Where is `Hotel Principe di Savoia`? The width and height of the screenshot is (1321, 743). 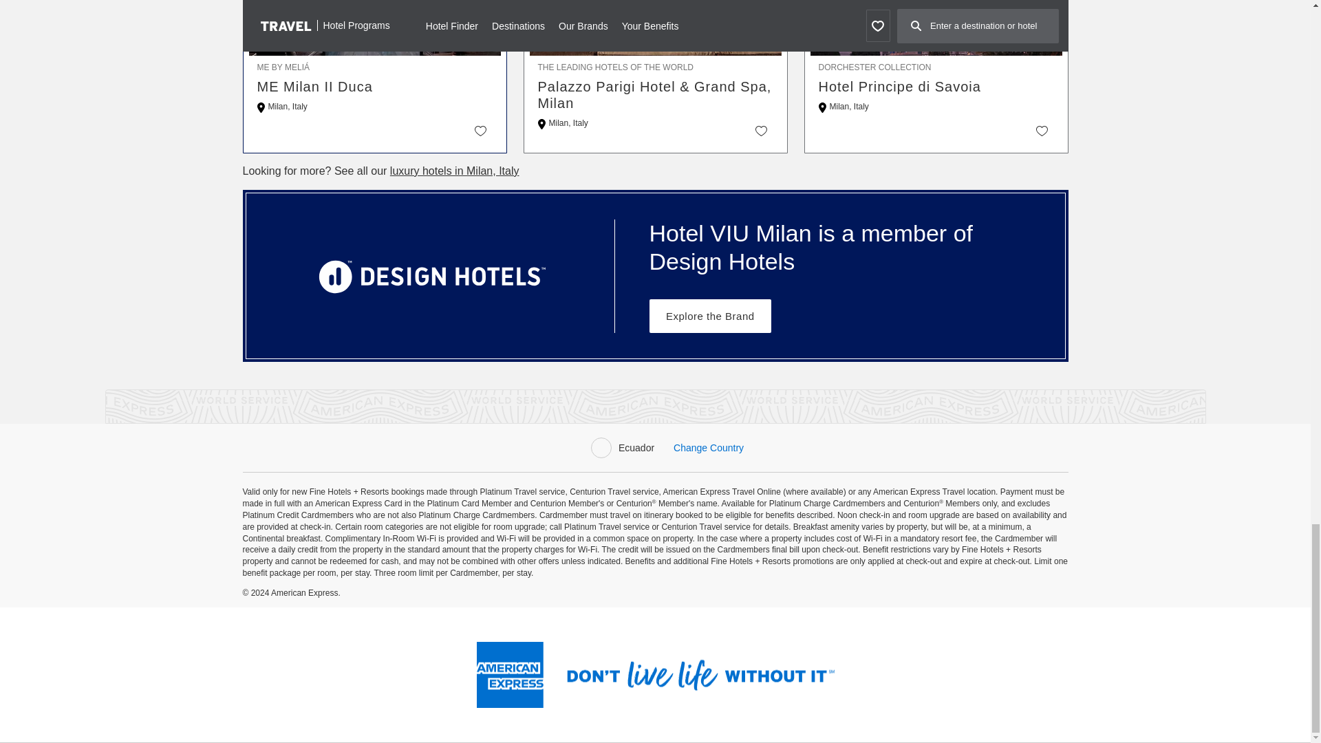 Hotel Principe di Savoia is located at coordinates (936, 87).